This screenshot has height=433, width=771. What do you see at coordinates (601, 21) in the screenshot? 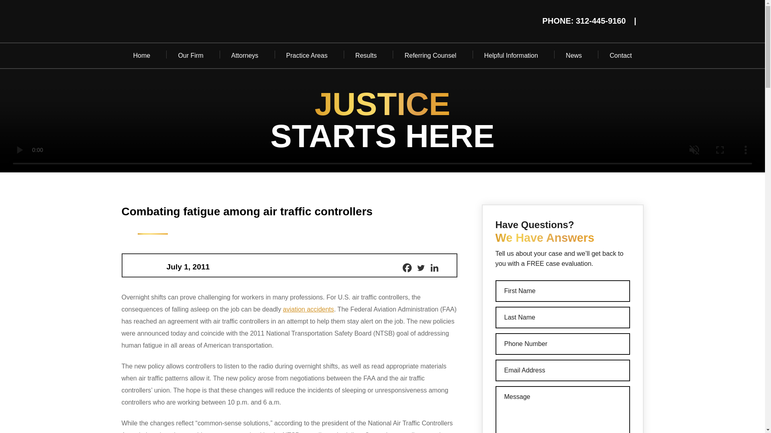
I see `312-445-9160` at bounding box center [601, 21].